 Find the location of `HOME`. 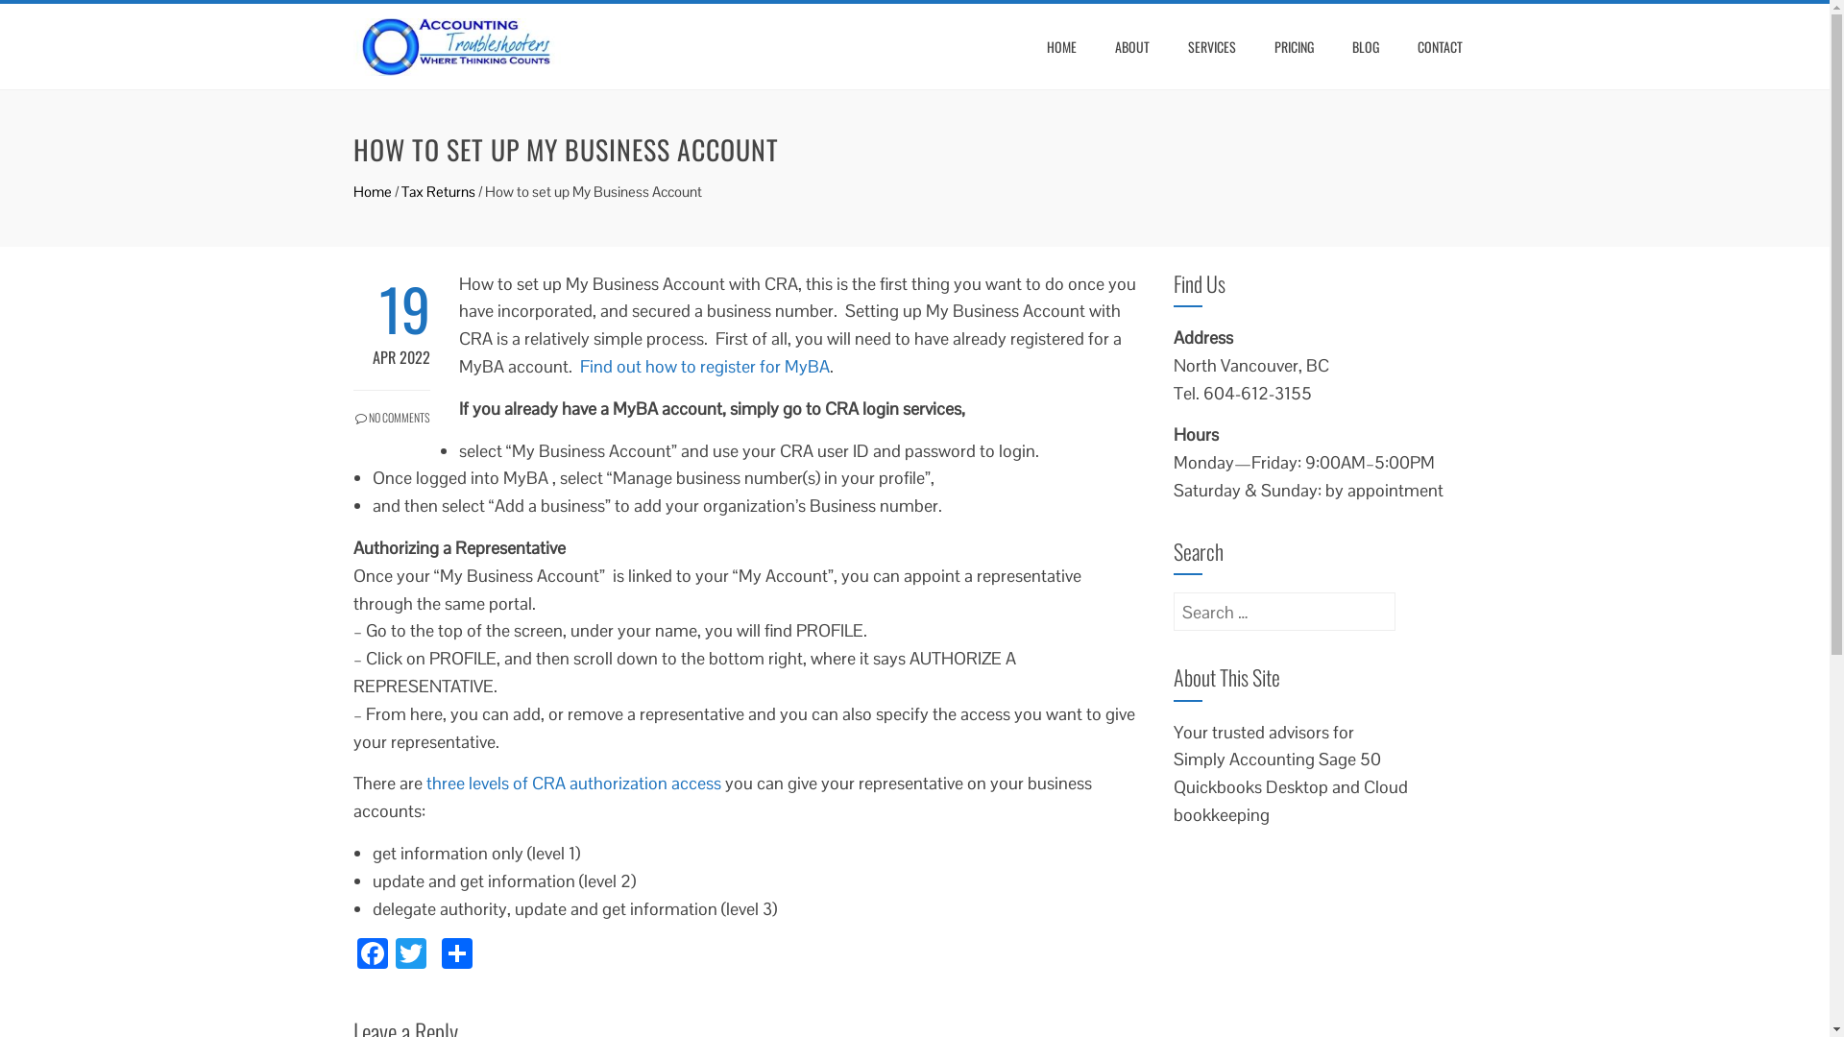

HOME is located at coordinates (1060, 47).